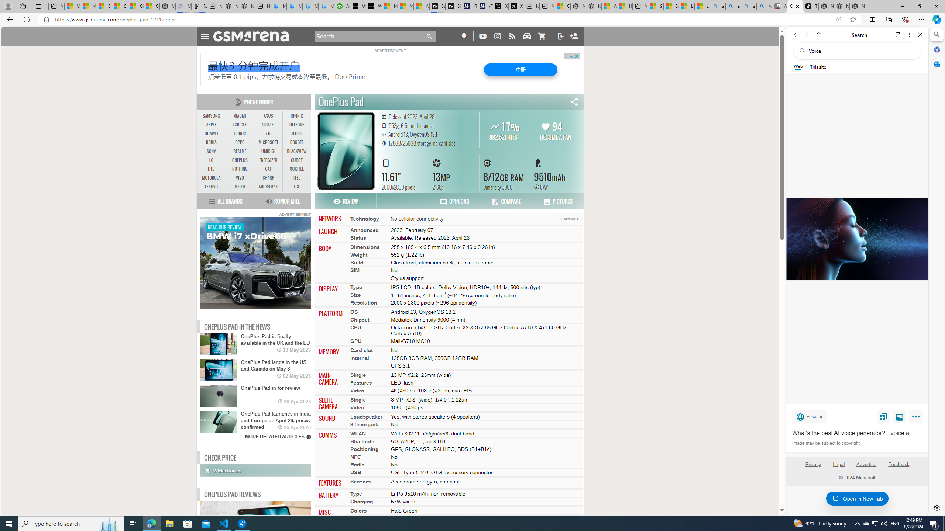 Image resolution: width=945 pixels, height=531 pixels. I want to click on DOOGEE, so click(297, 142).